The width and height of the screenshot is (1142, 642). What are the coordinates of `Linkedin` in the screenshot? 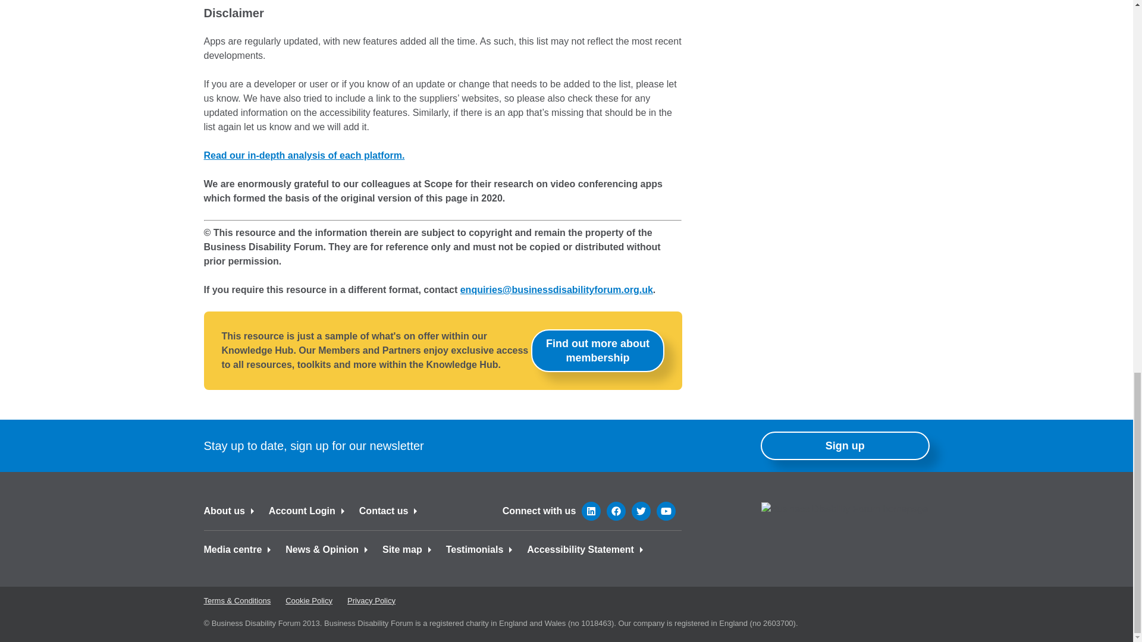 It's located at (591, 511).